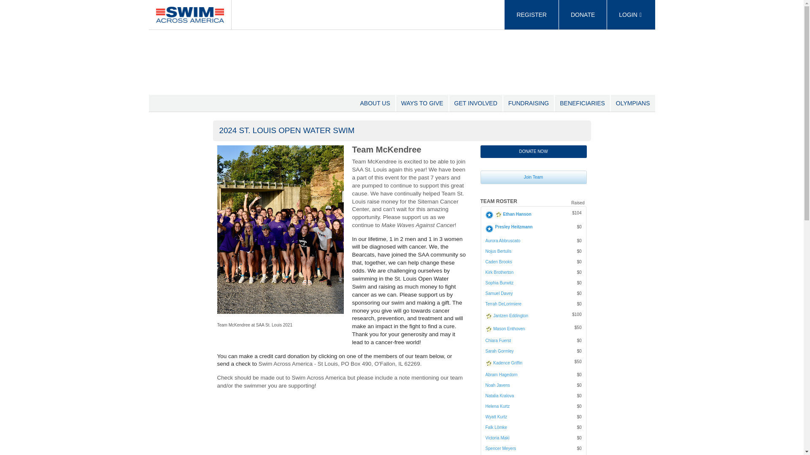 The image size is (810, 455). I want to click on FUNDRAISING, so click(528, 103).